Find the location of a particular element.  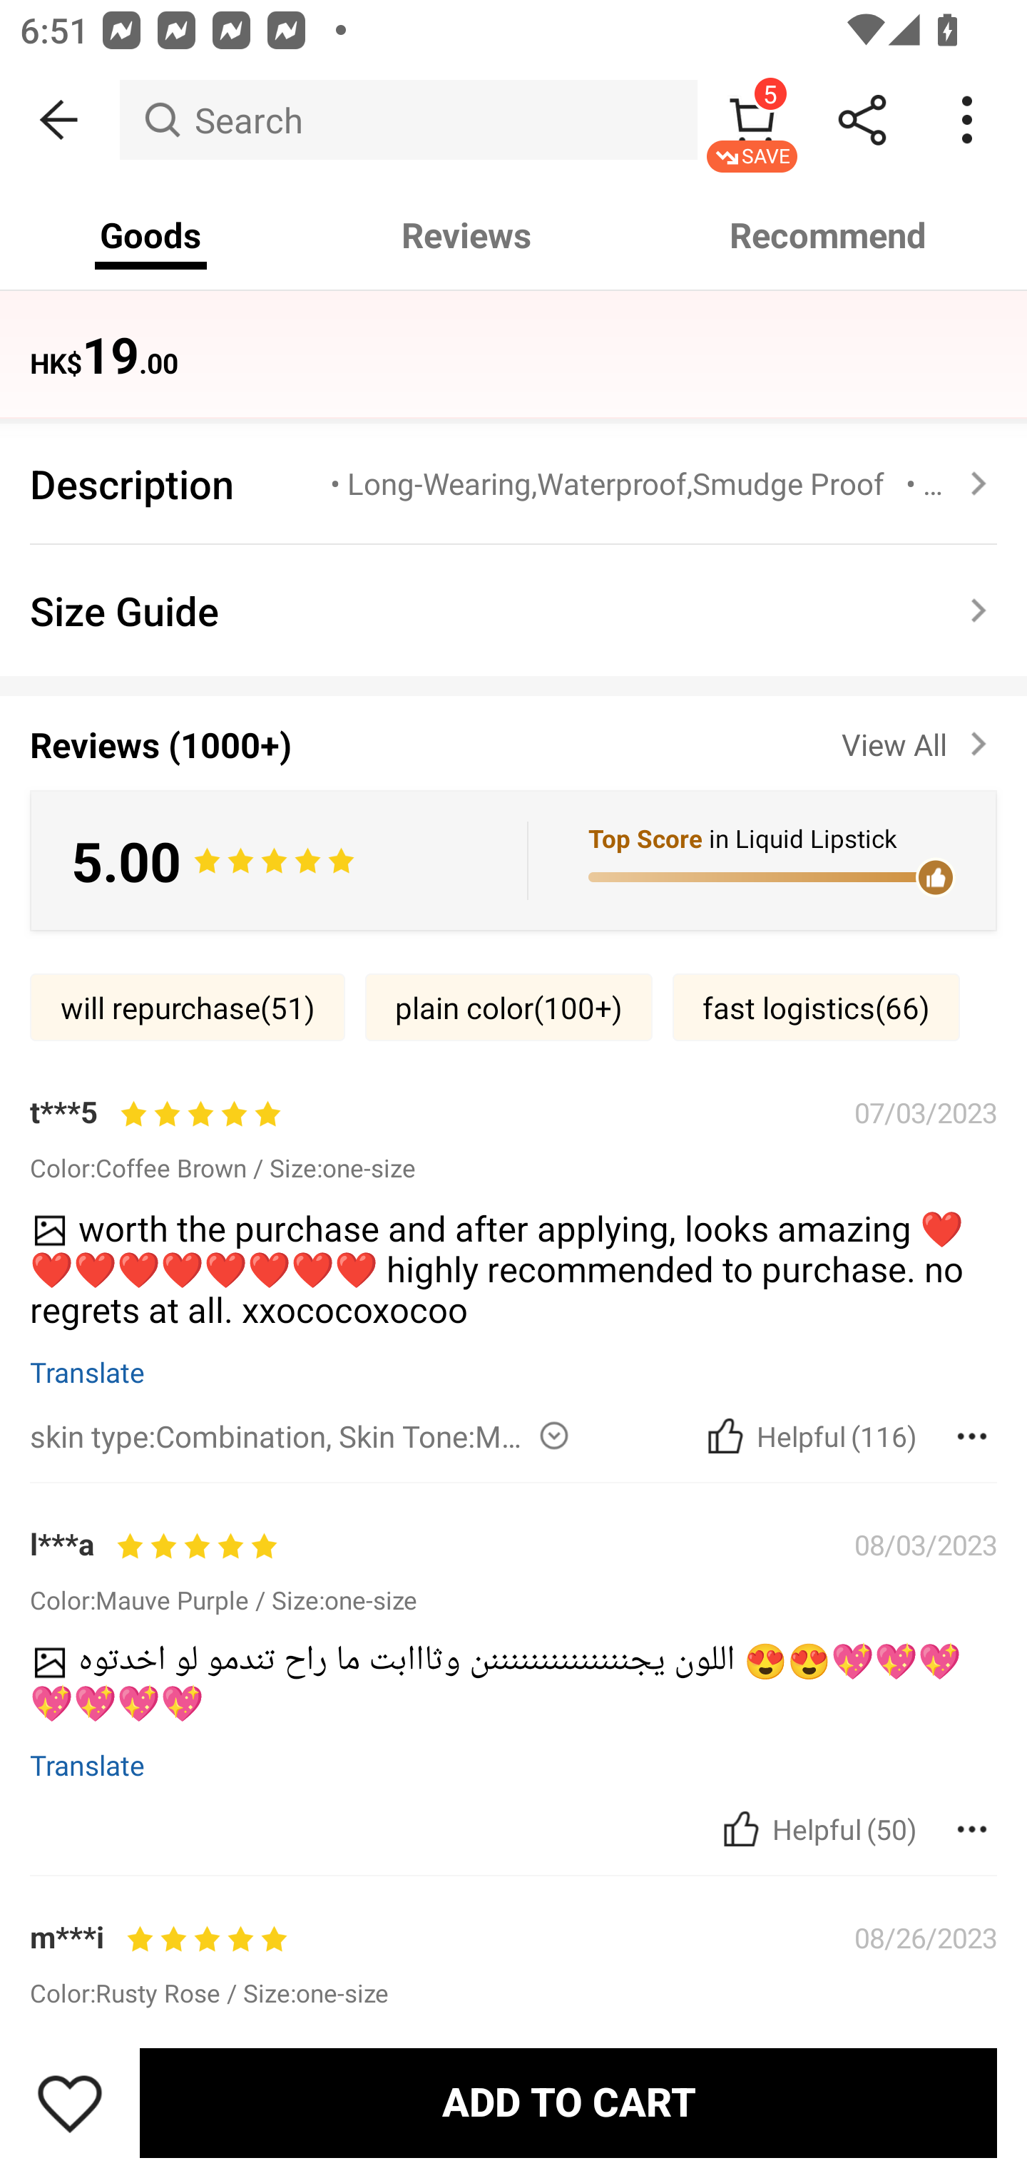

ADD TO CART is located at coordinates (568, 2102).